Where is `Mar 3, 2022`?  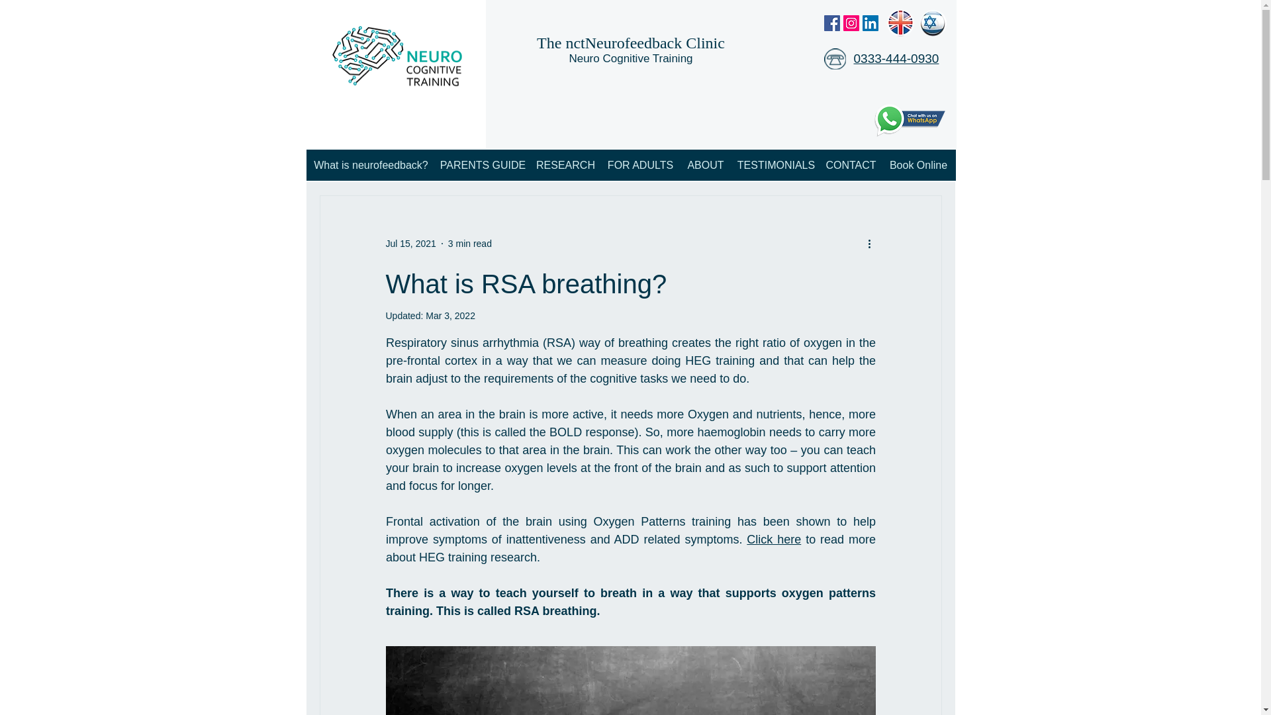 Mar 3, 2022 is located at coordinates (450, 315).